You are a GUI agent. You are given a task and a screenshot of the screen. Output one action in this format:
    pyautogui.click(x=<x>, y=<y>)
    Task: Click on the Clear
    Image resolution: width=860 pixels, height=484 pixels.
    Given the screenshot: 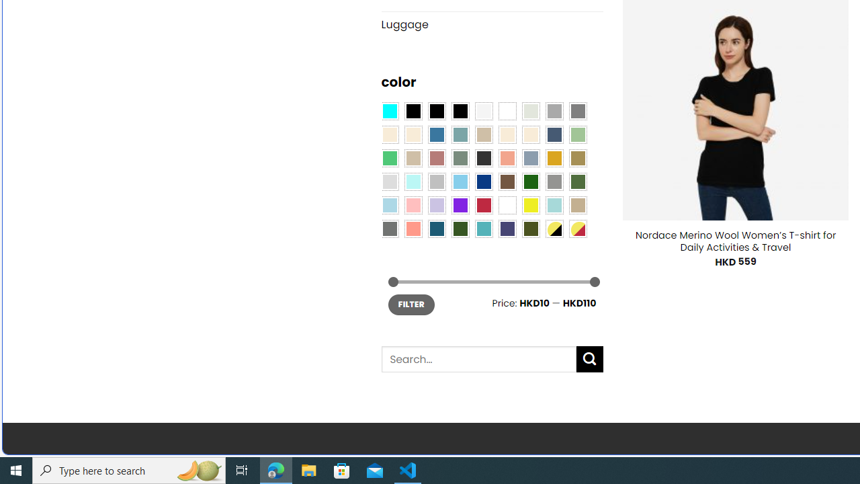 What is the action you would take?
    pyautogui.click(x=507, y=110)
    